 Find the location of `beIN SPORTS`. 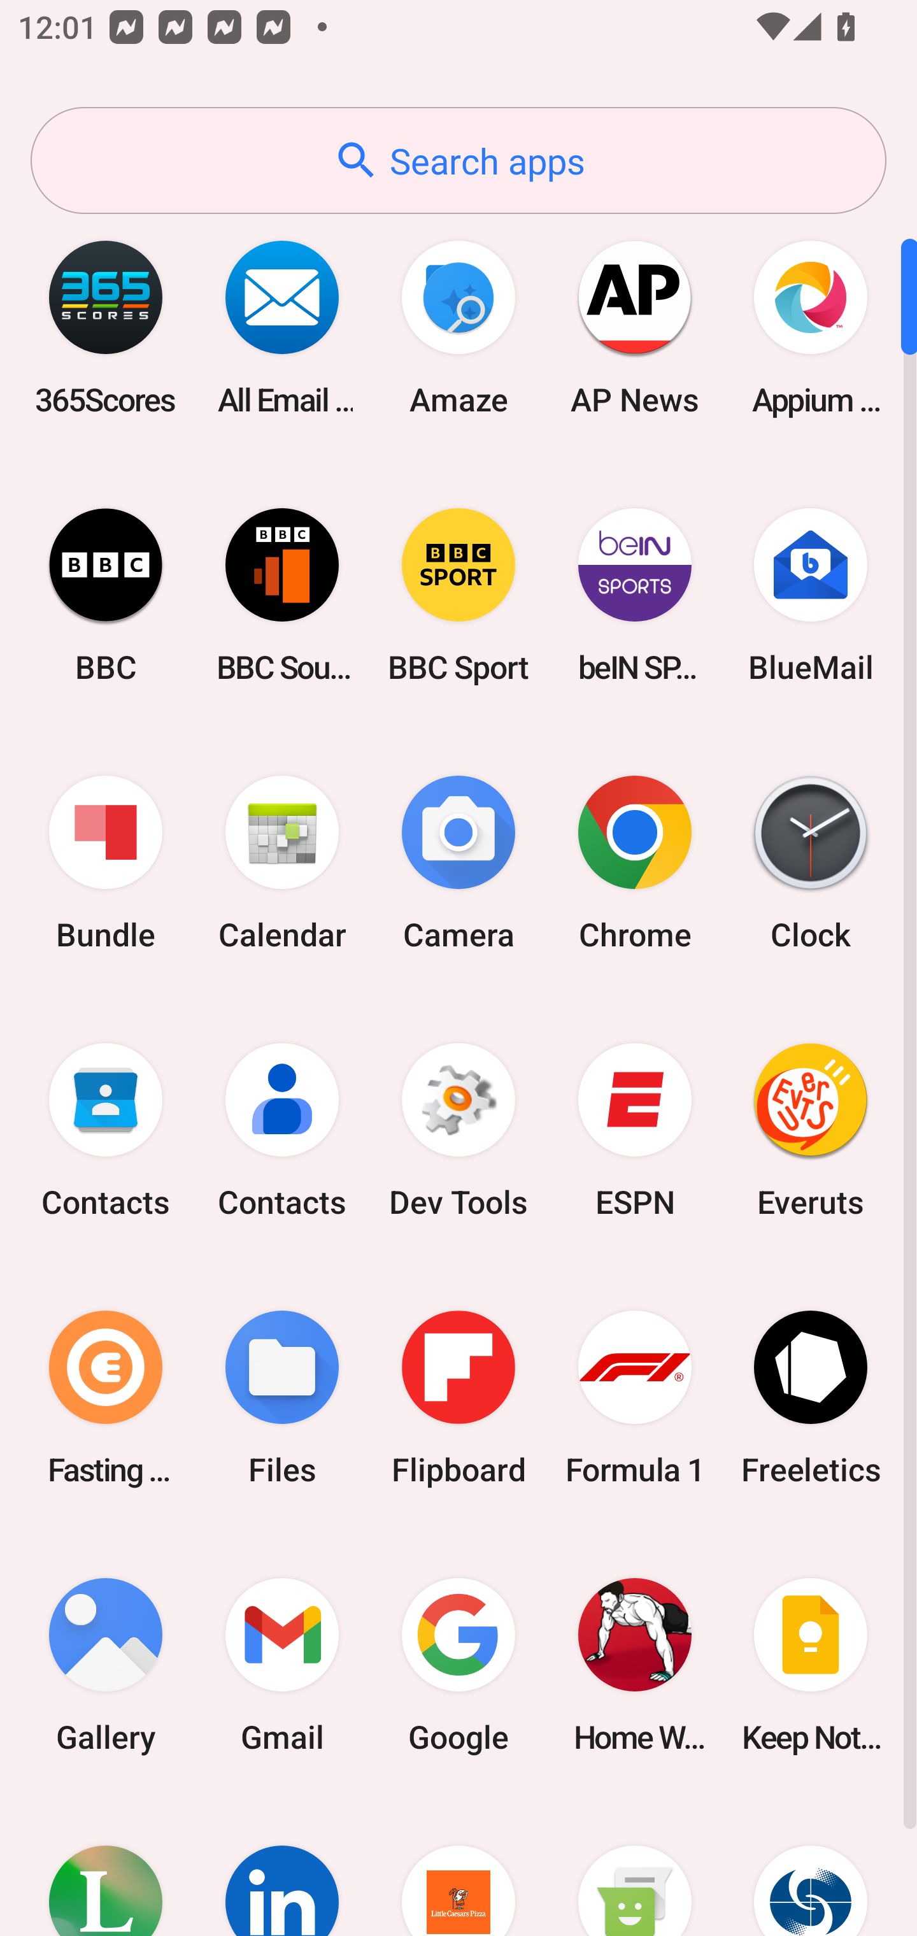

beIN SPORTS is located at coordinates (634, 595).